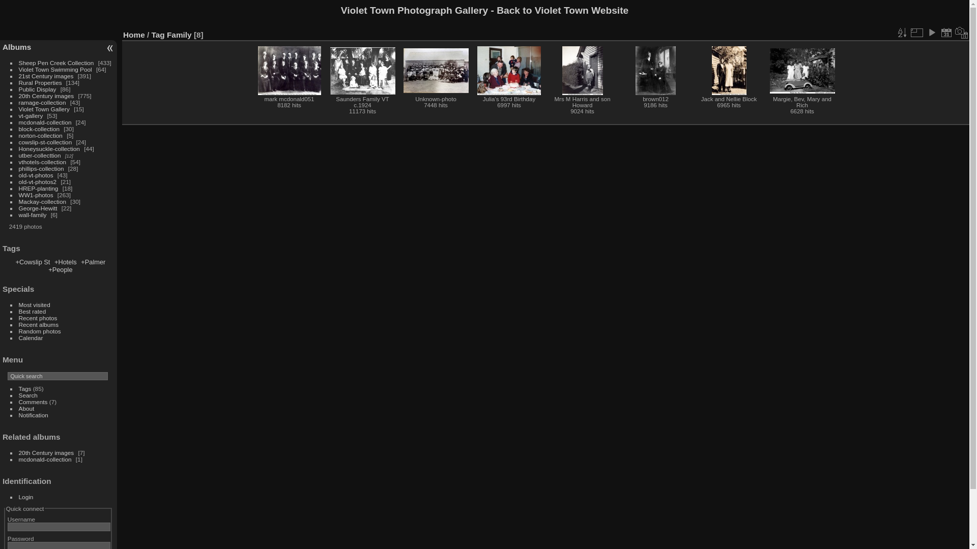  What do you see at coordinates (39, 324) in the screenshot?
I see `Recent albums` at bounding box center [39, 324].